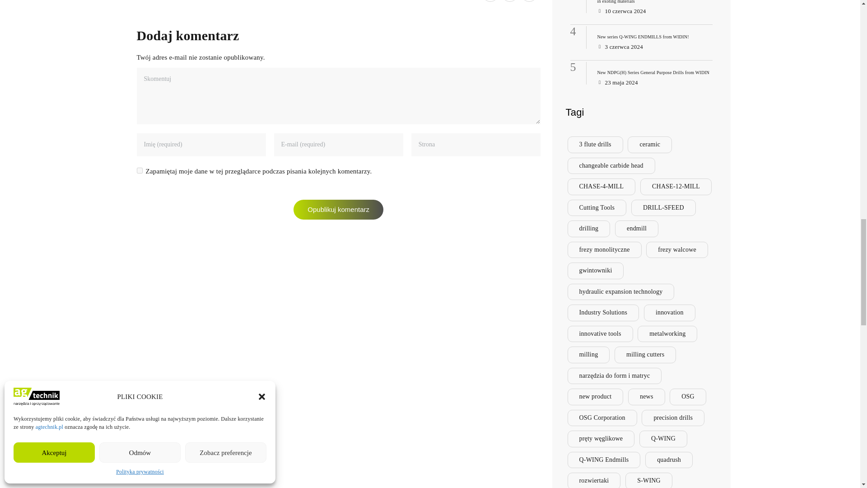  I want to click on Opublikuj komentarz, so click(338, 210).